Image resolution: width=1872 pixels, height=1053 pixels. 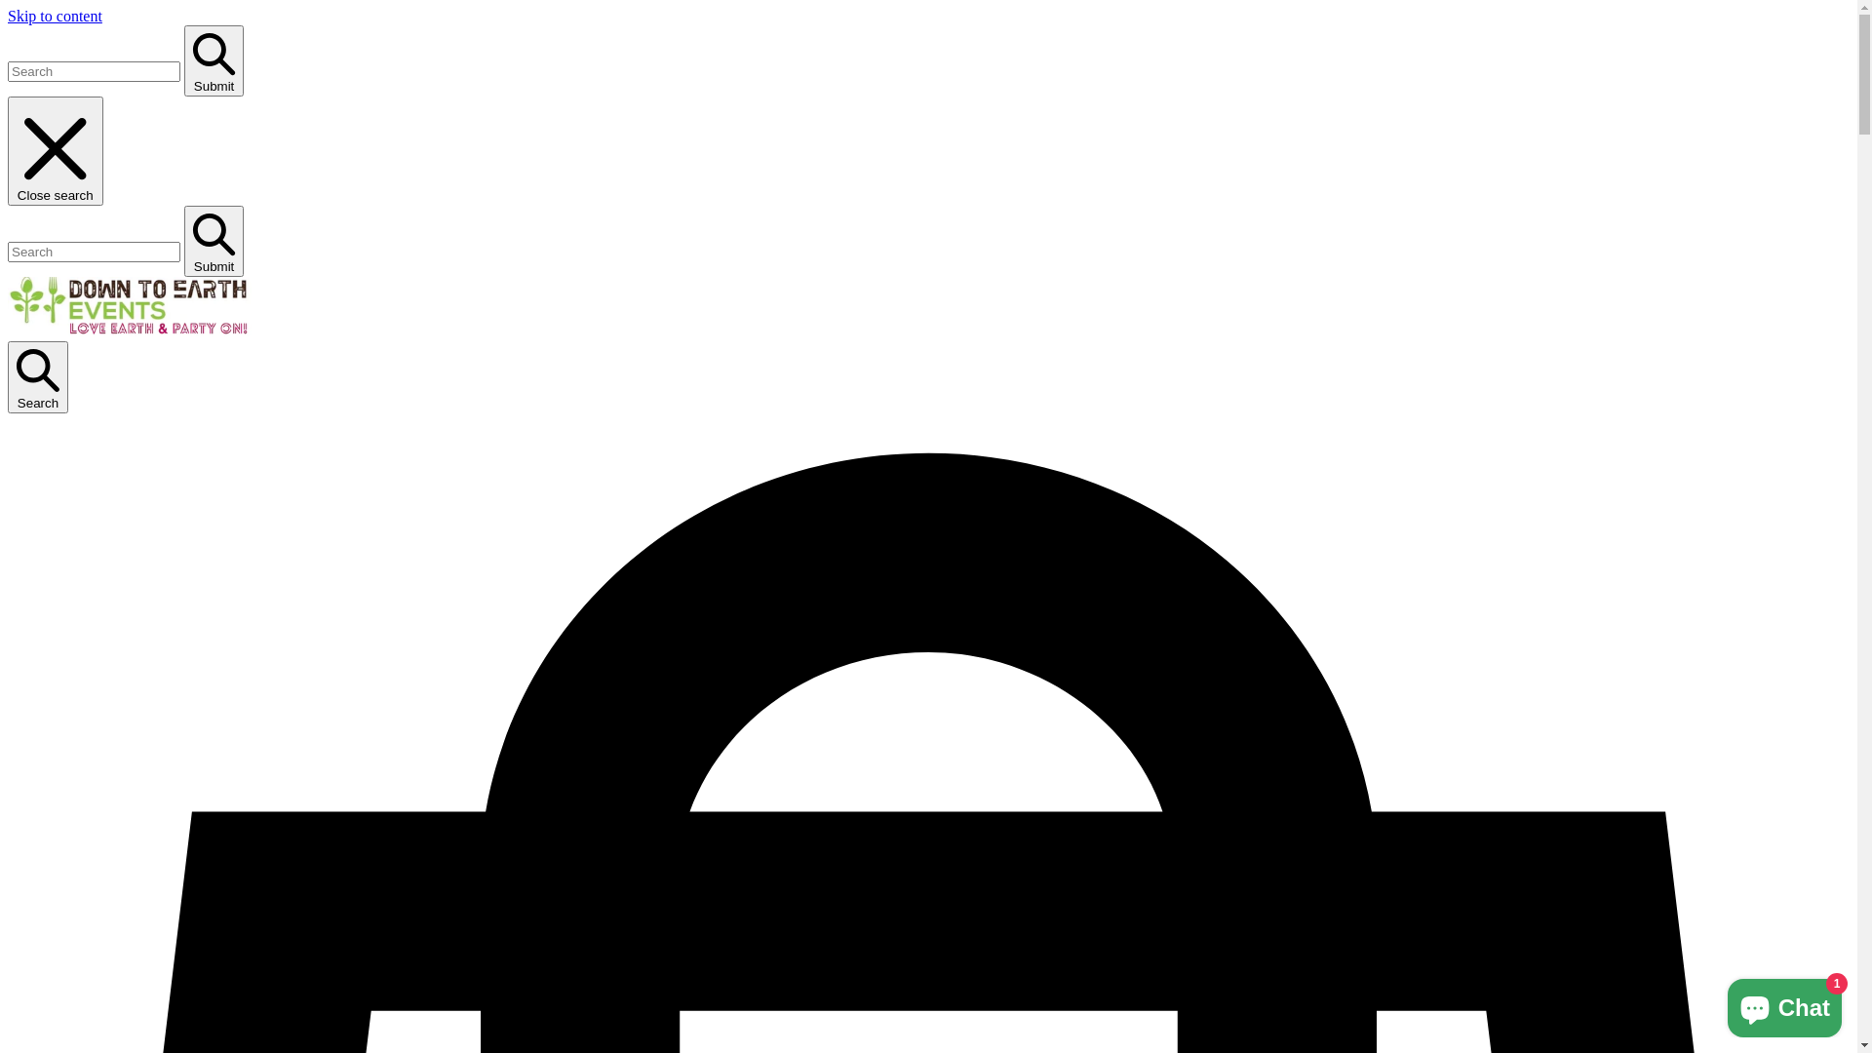 What do you see at coordinates (214, 242) in the screenshot?
I see `Submit` at bounding box center [214, 242].